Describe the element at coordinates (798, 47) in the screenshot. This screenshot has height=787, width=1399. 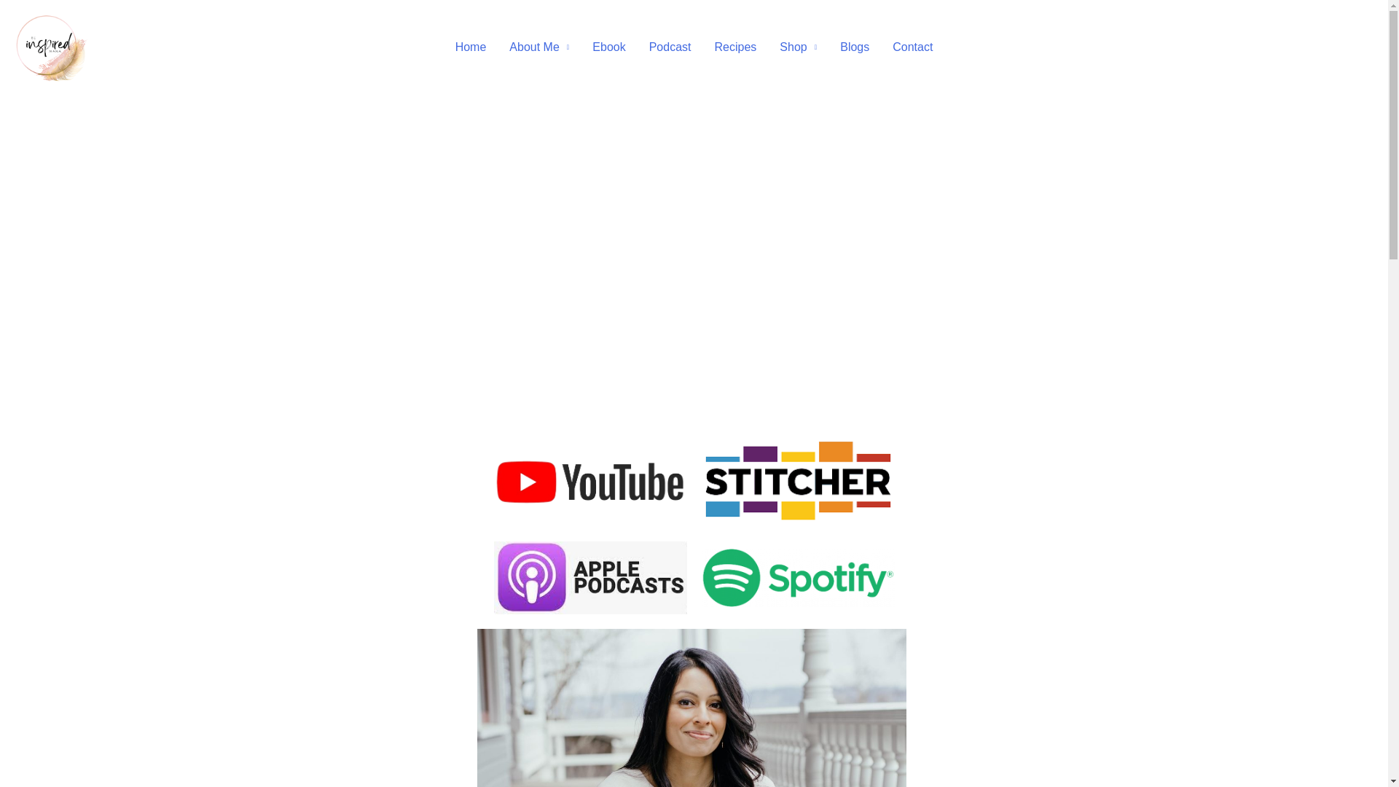
I see `Shop` at that location.